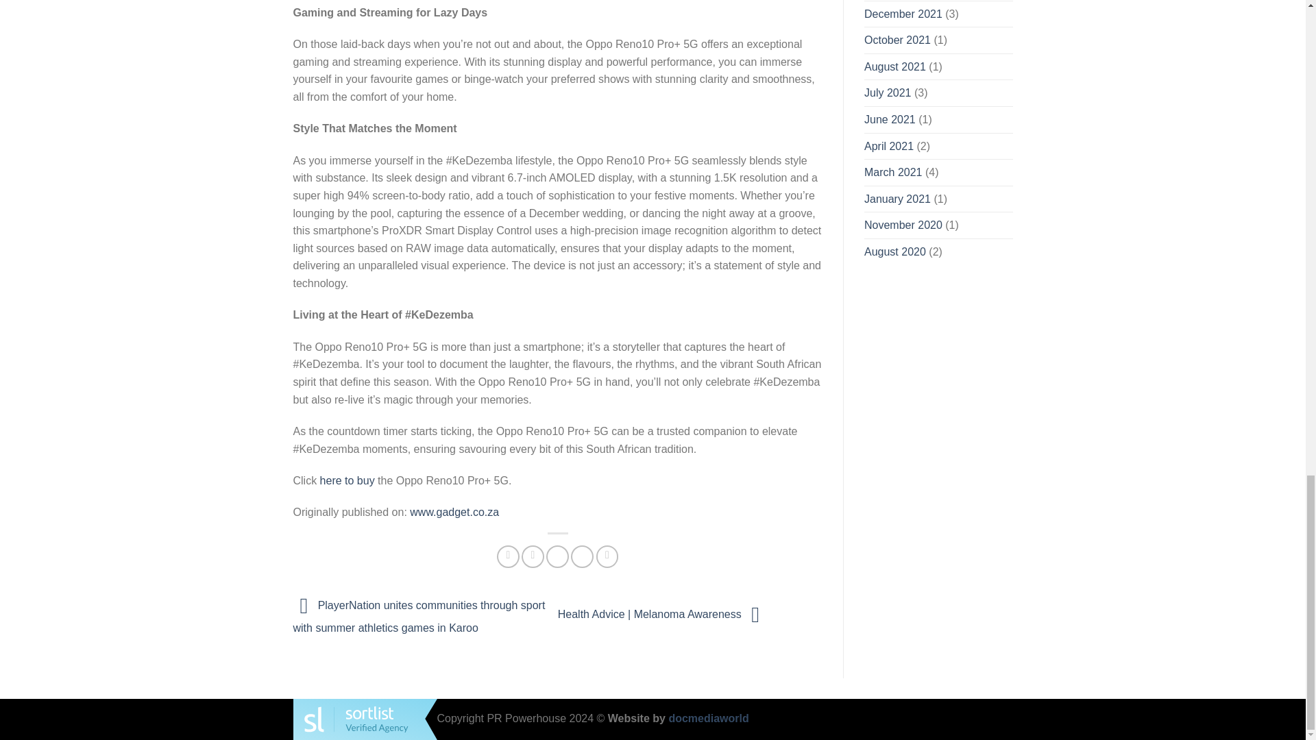 The height and width of the screenshot is (740, 1316). What do you see at coordinates (582, 556) in the screenshot?
I see `Pin on Pinterest` at bounding box center [582, 556].